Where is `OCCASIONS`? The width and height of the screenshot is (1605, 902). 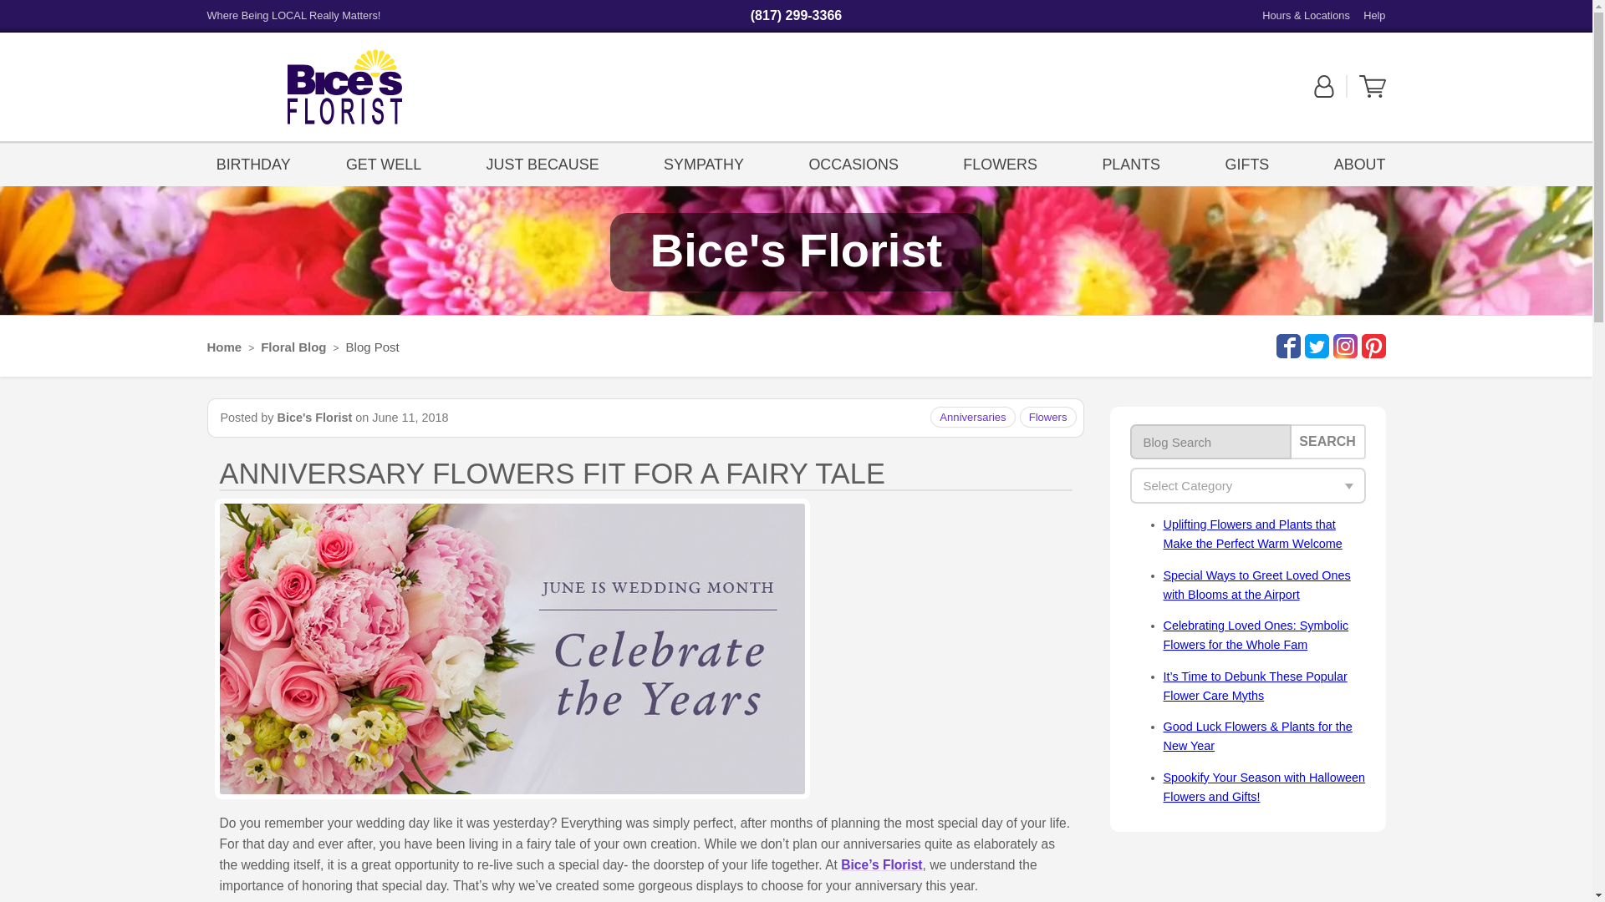
OCCASIONS is located at coordinates (853, 163).